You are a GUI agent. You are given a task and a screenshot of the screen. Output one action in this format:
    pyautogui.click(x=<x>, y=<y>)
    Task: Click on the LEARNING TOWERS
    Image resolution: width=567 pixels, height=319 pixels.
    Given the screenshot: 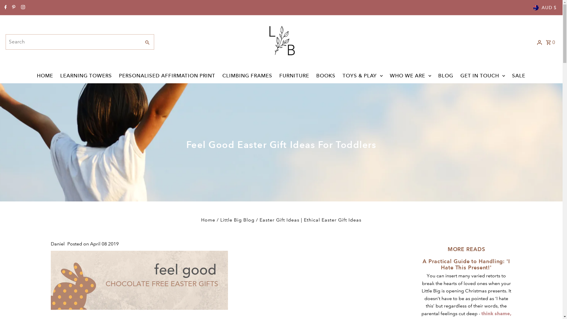 What is the action you would take?
    pyautogui.click(x=86, y=76)
    